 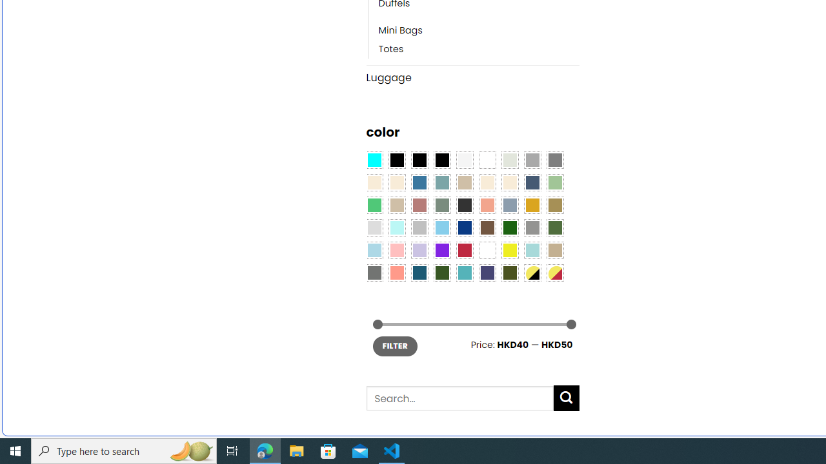 What do you see at coordinates (465, 205) in the screenshot?
I see `Charcoal` at bounding box center [465, 205].